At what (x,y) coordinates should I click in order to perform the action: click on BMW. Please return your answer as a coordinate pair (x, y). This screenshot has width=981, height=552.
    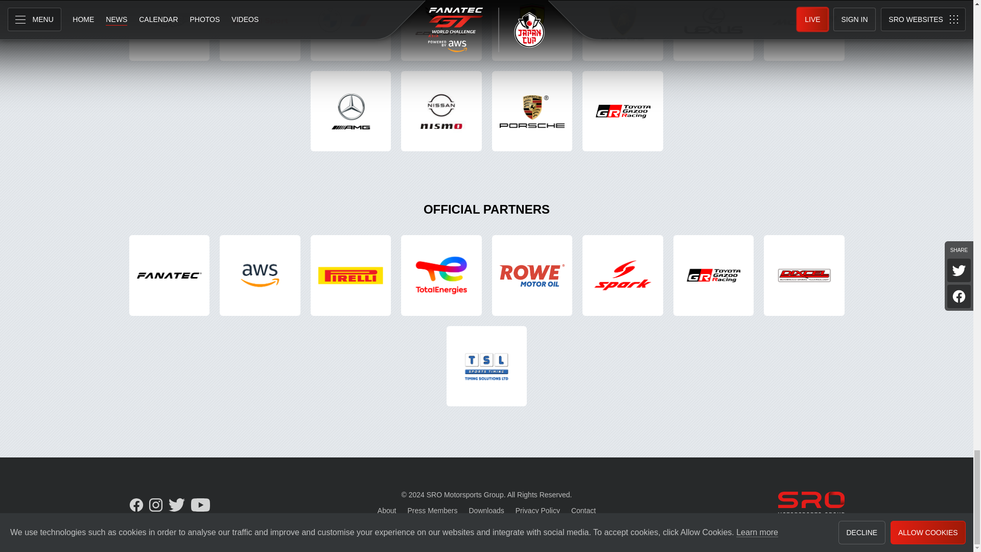
    Looking at the image, I should click on (351, 30).